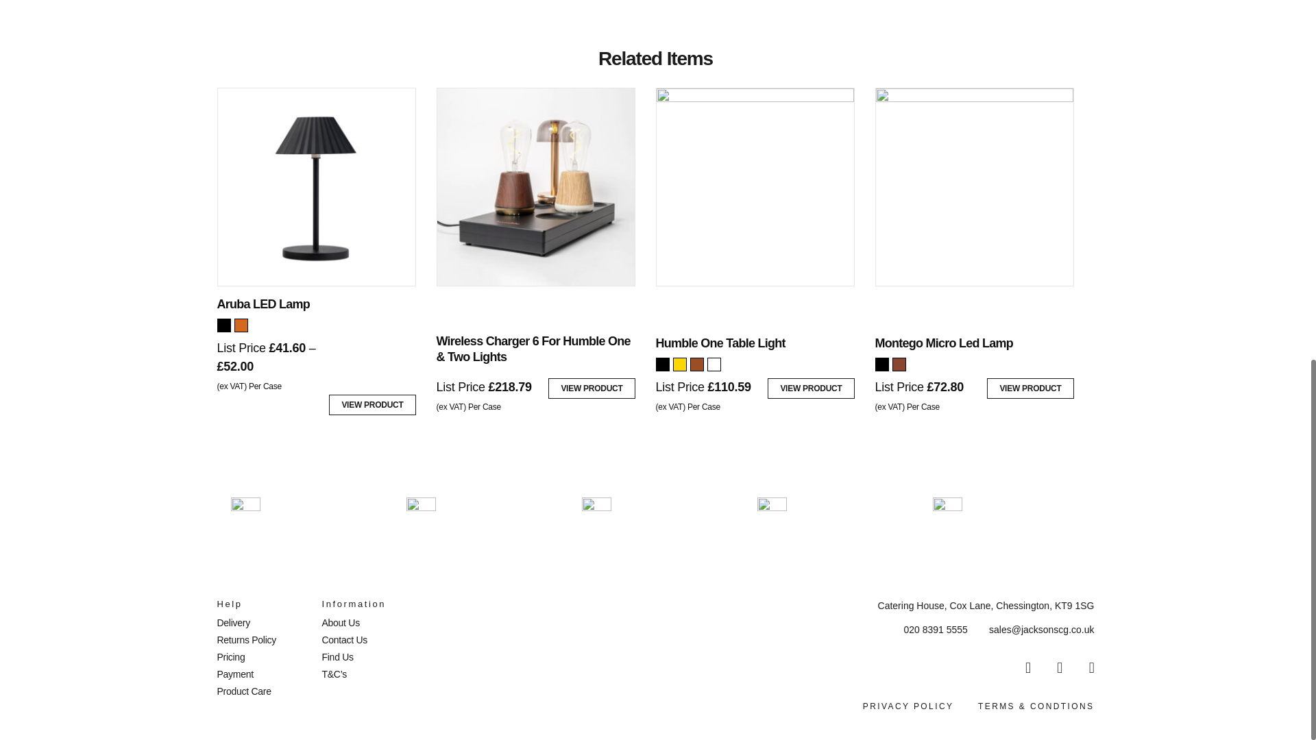  What do you see at coordinates (680, 365) in the screenshot?
I see `Gold` at bounding box center [680, 365].